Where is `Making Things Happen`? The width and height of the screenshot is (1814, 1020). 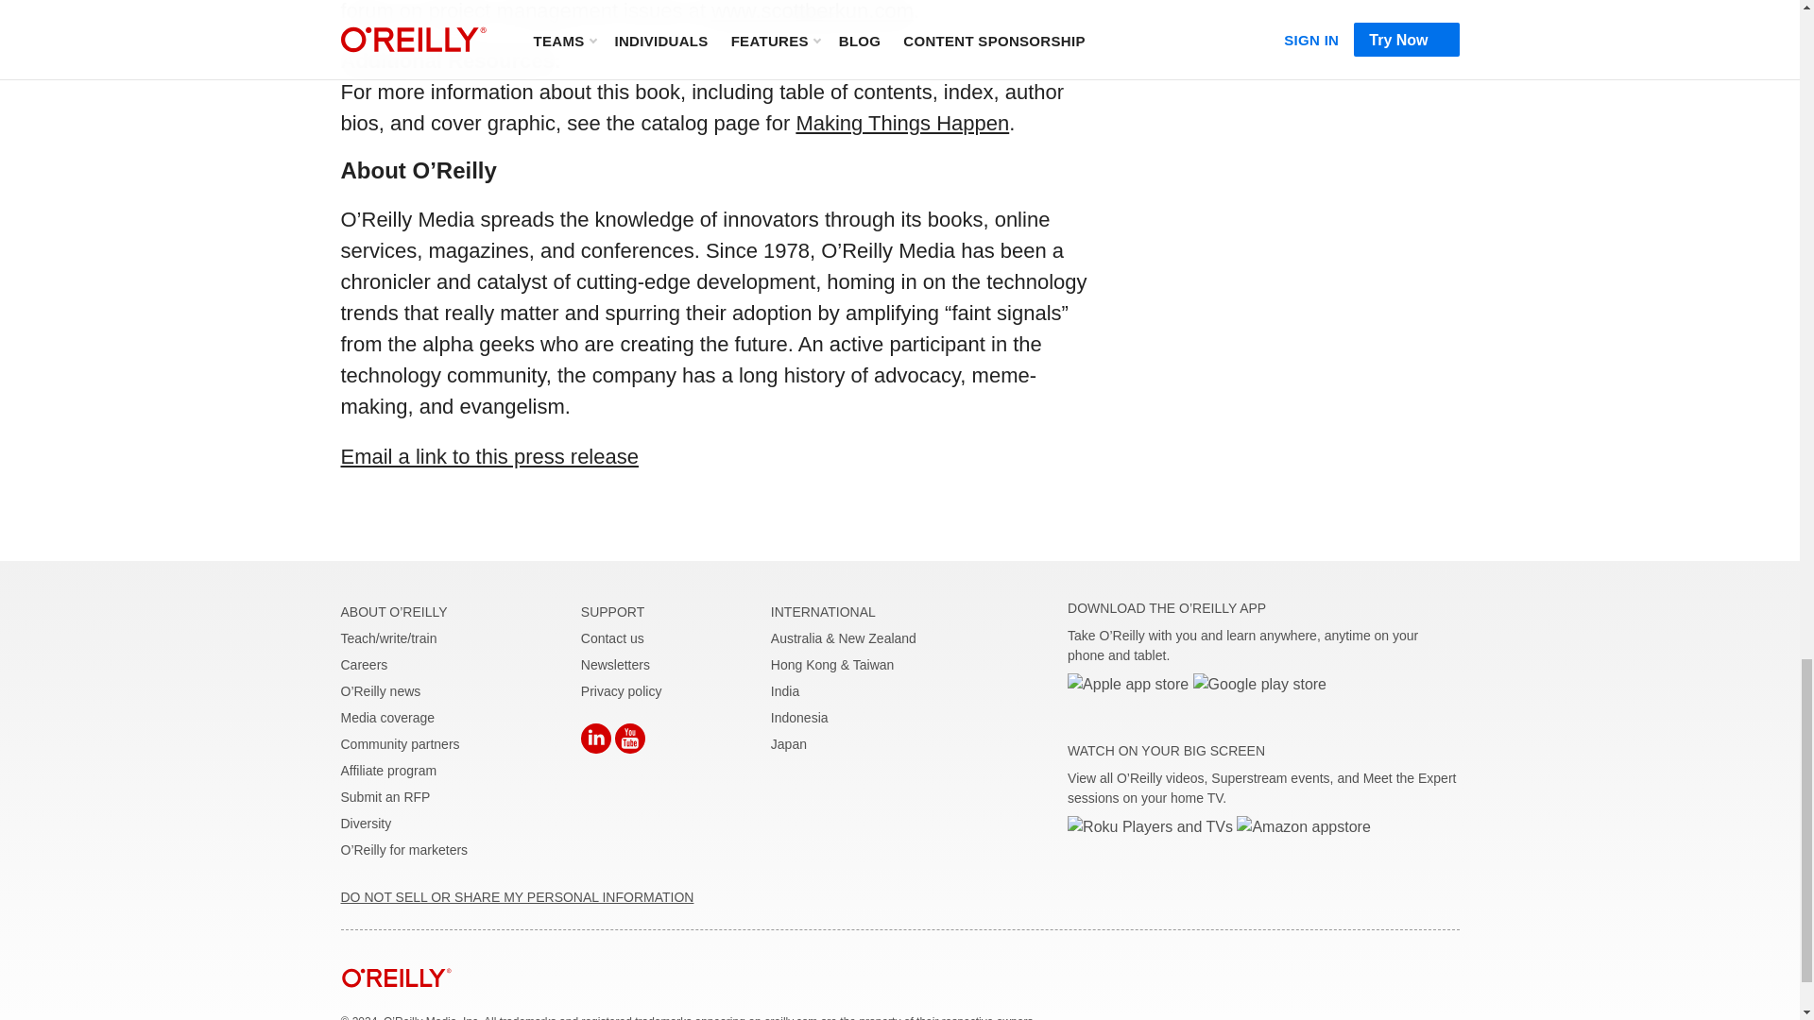 Making Things Happen is located at coordinates (901, 123).